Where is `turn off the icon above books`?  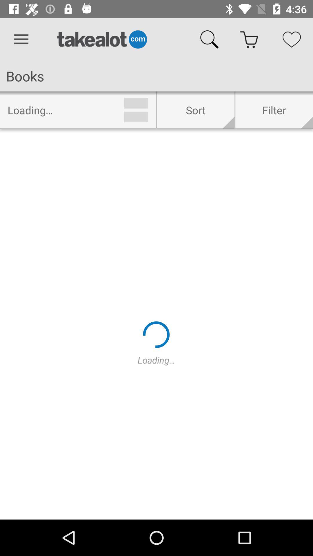 turn off the icon above books is located at coordinates (21, 39).